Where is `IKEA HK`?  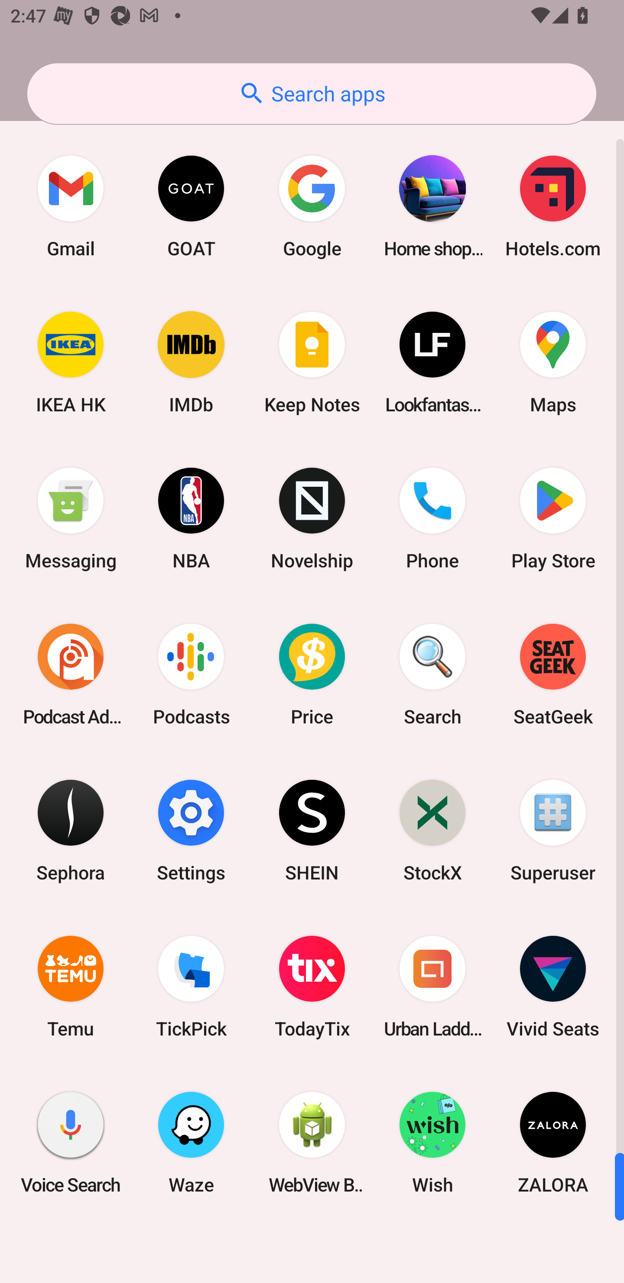 IKEA HK is located at coordinates (71, 362).